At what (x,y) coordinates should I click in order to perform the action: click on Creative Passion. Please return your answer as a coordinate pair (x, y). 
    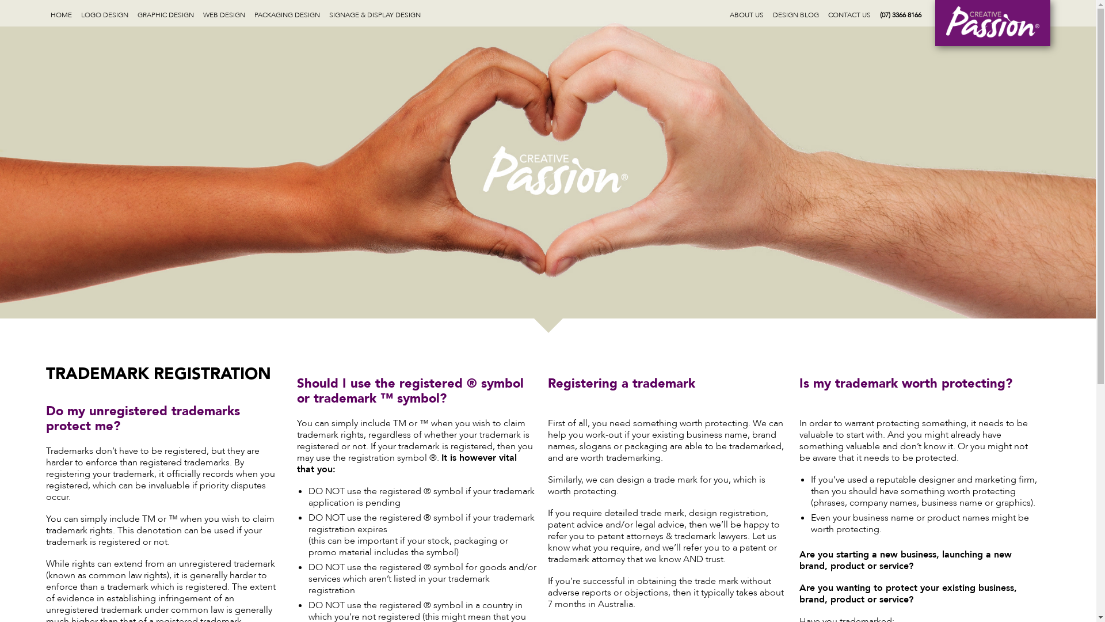
    Looking at the image, I should click on (993, 22).